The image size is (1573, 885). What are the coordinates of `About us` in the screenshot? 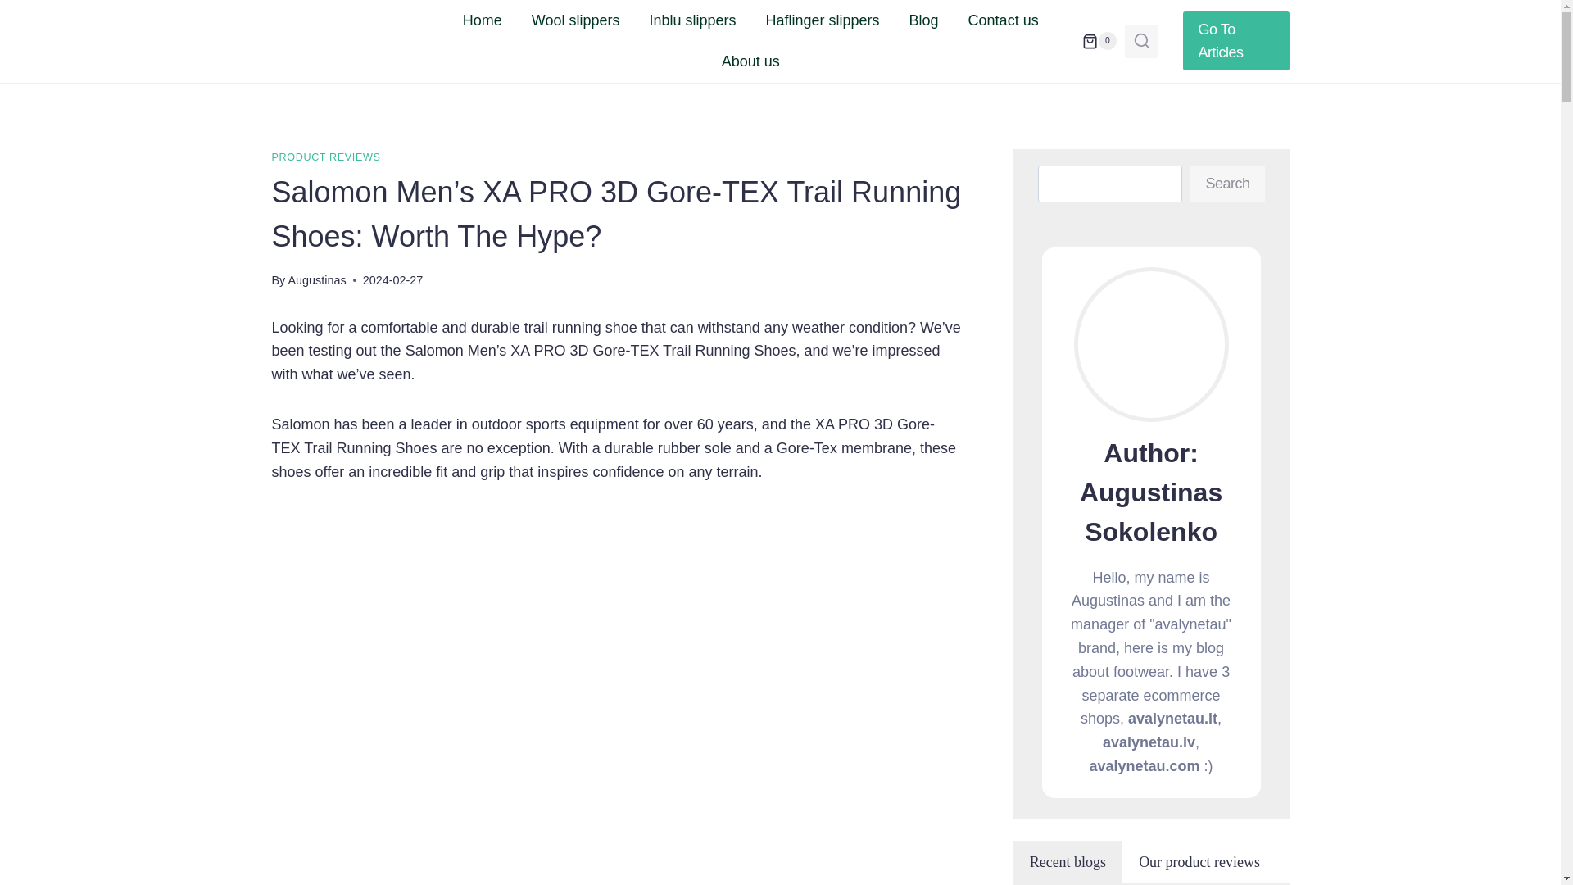 It's located at (750, 61).